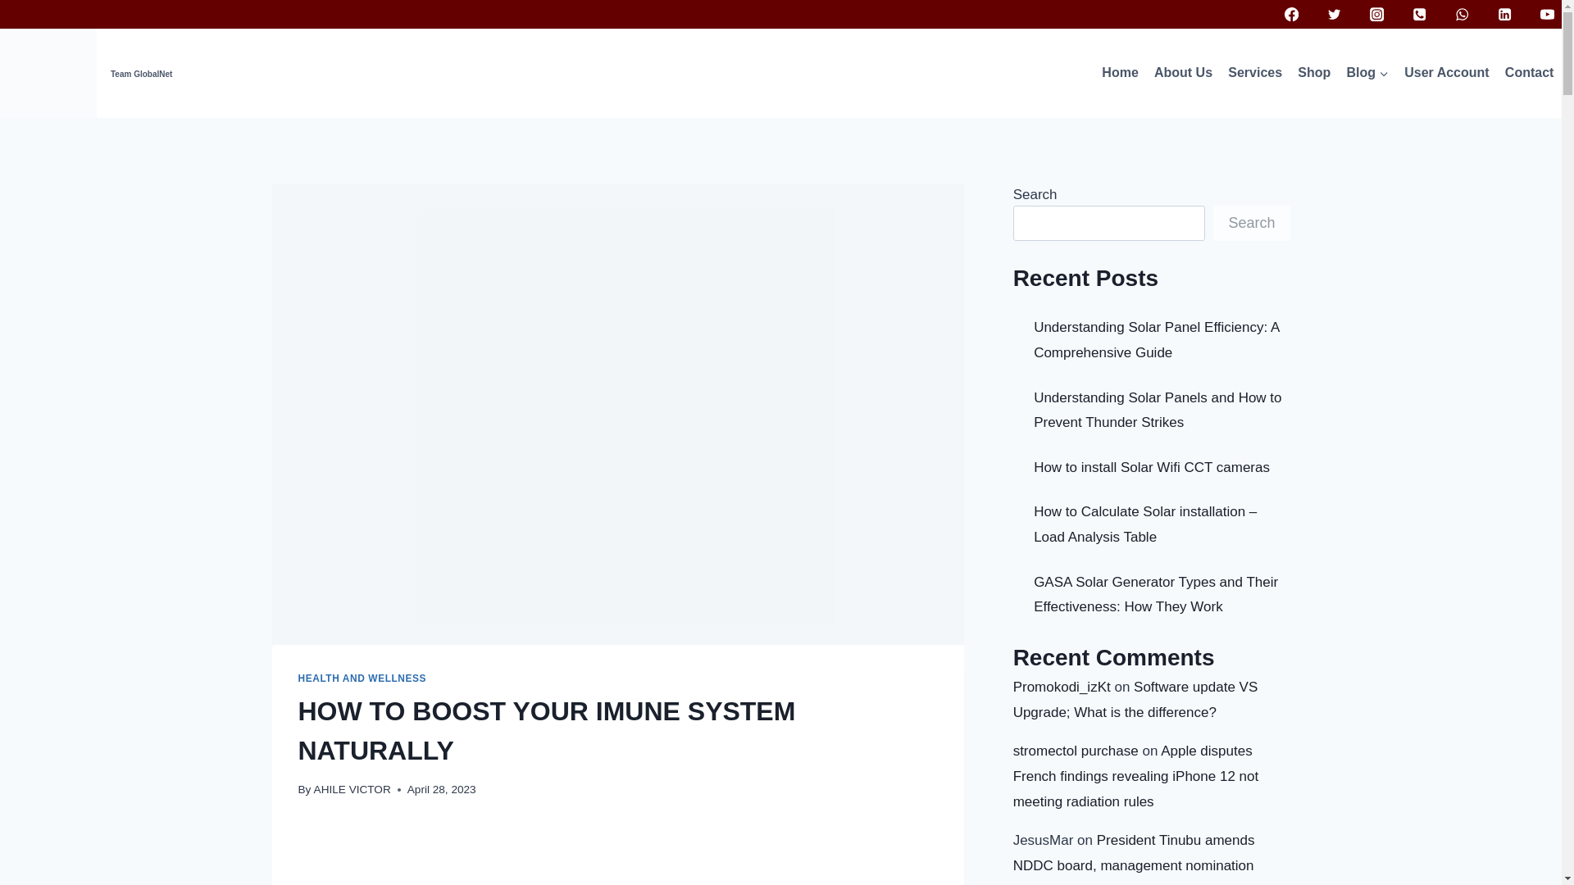 This screenshot has width=1574, height=885. I want to click on AHILE VICTOR, so click(352, 788).